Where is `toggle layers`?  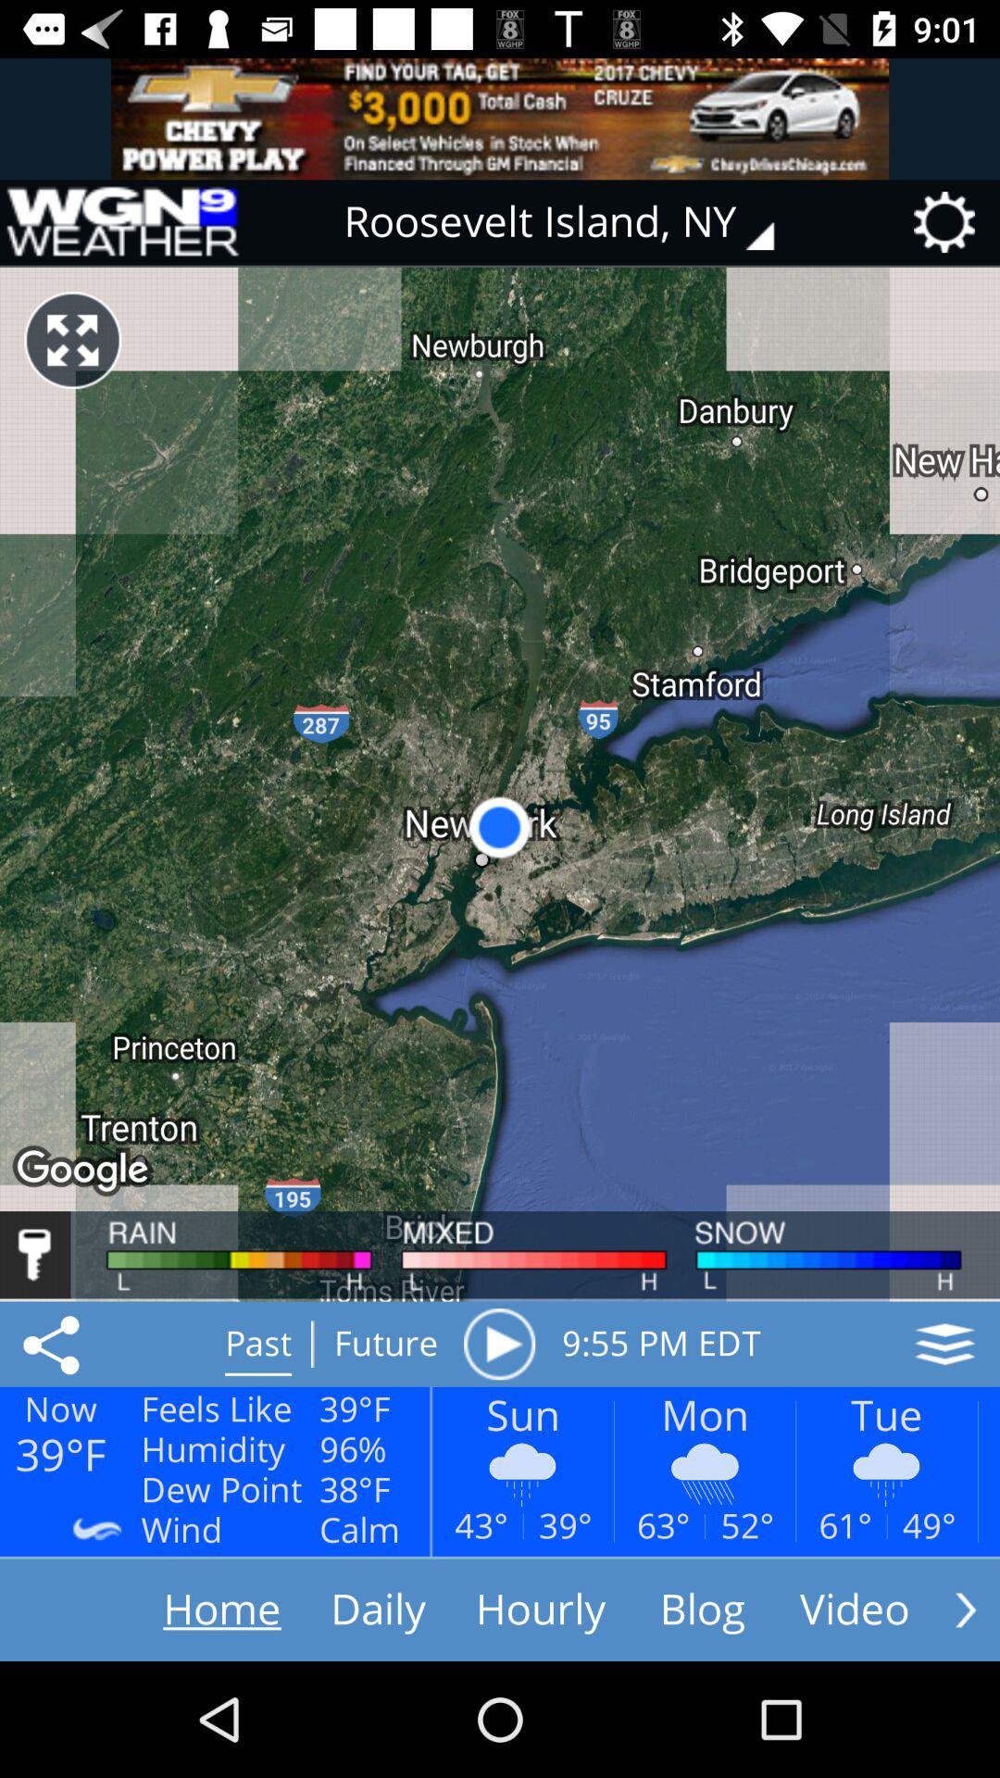
toggle layers is located at coordinates (944, 1344).